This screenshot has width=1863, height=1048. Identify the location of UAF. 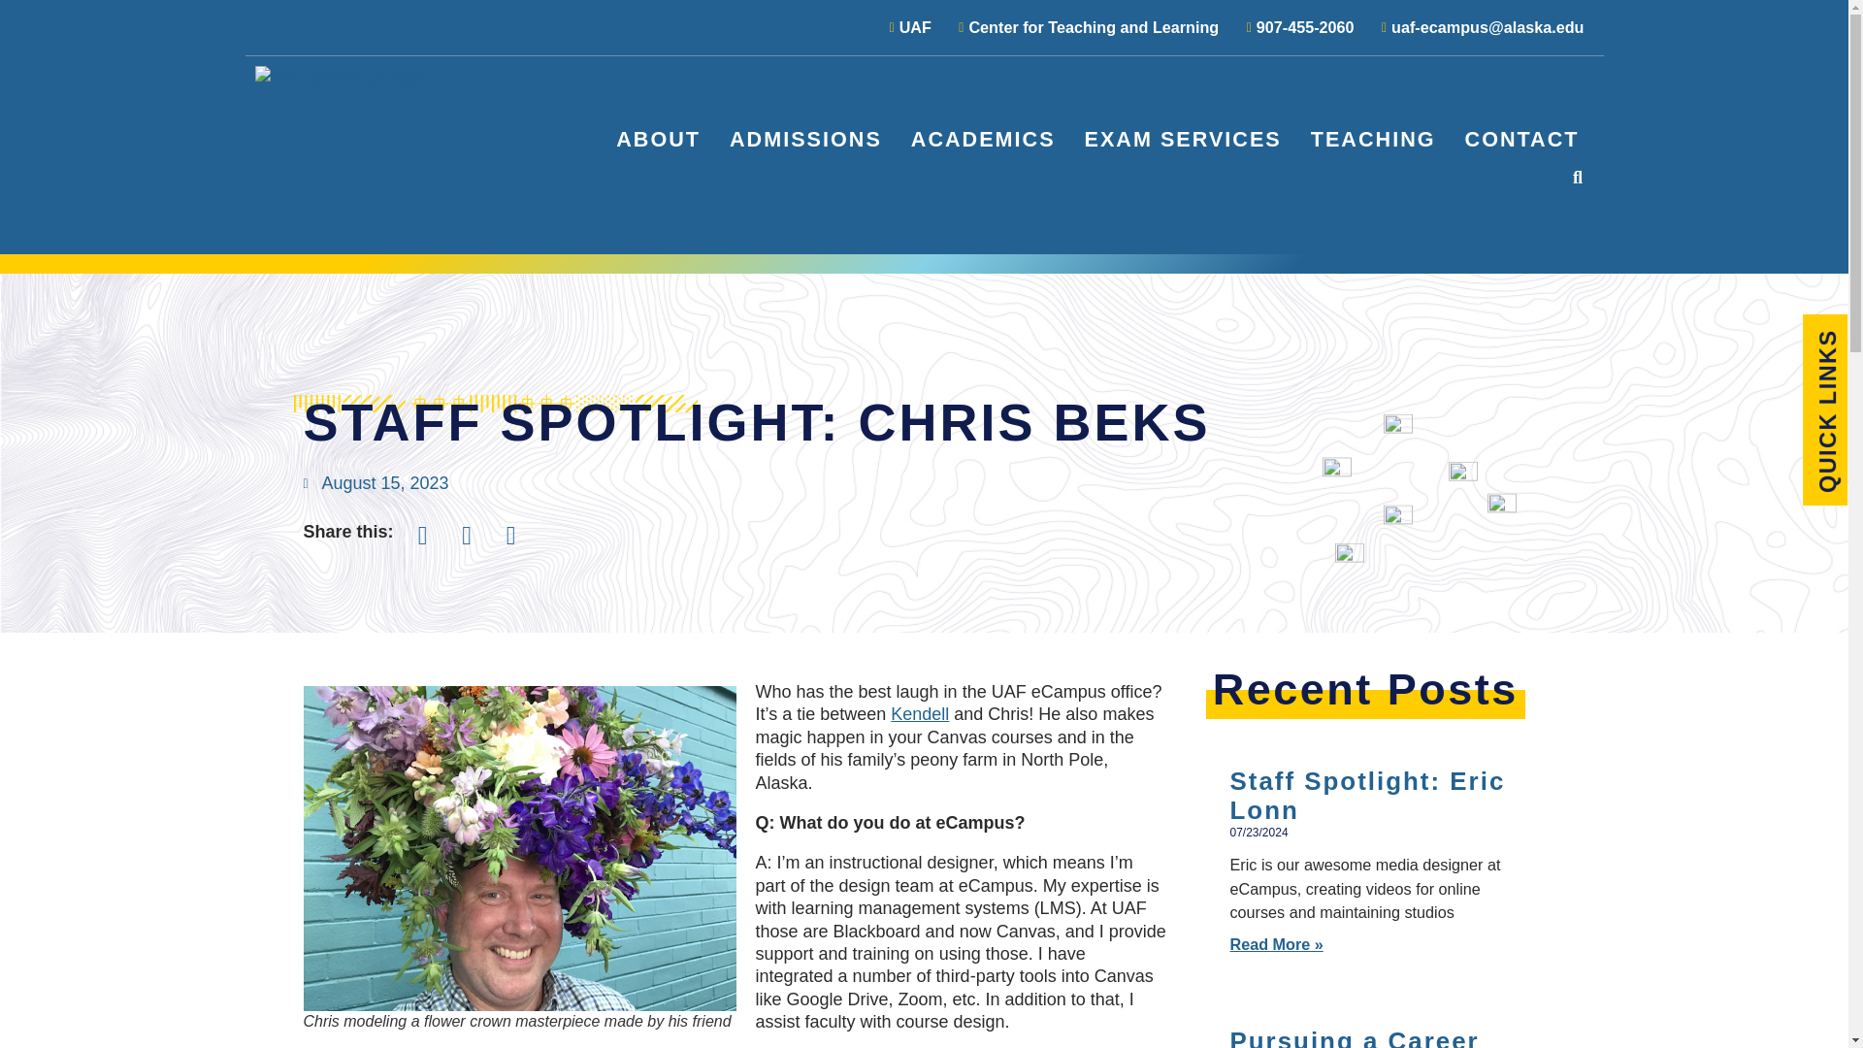
(904, 27).